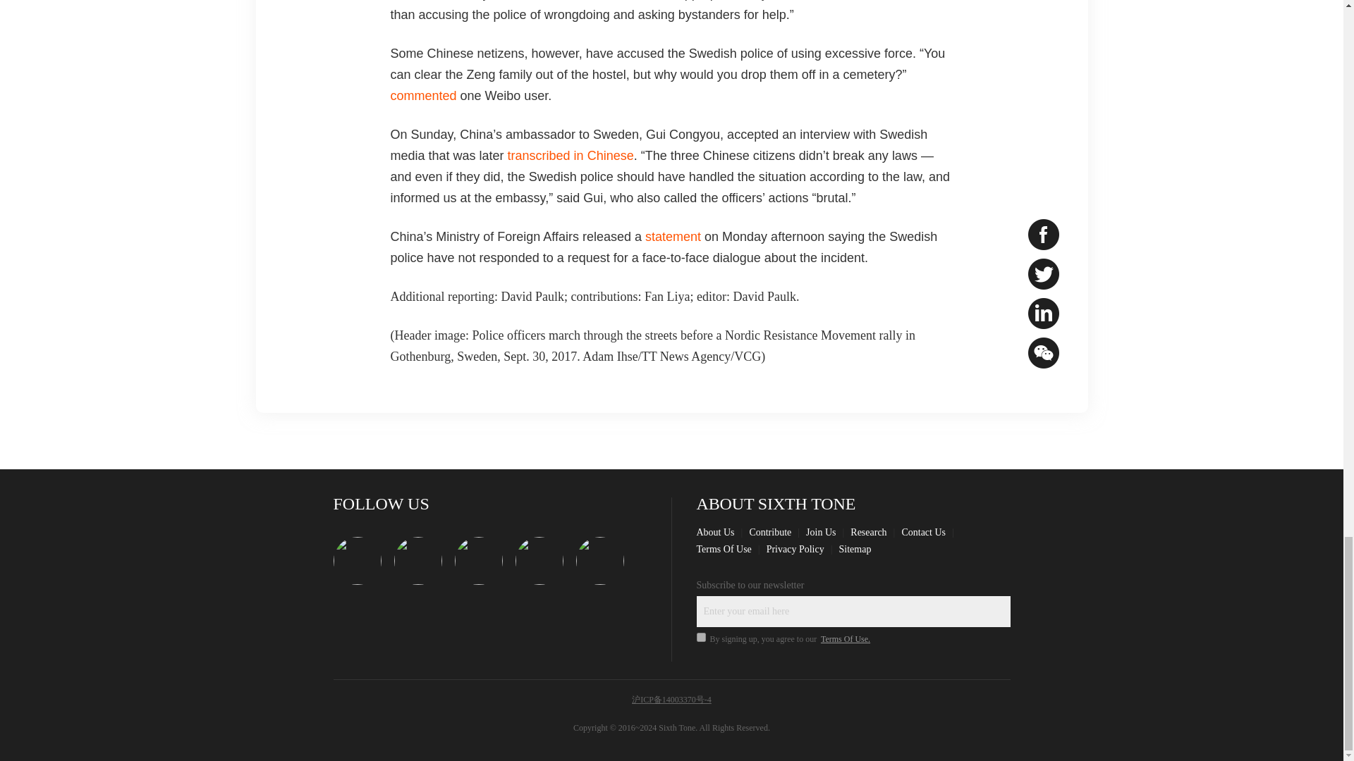 This screenshot has height=761, width=1354. I want to click on on, so click(701, 637).